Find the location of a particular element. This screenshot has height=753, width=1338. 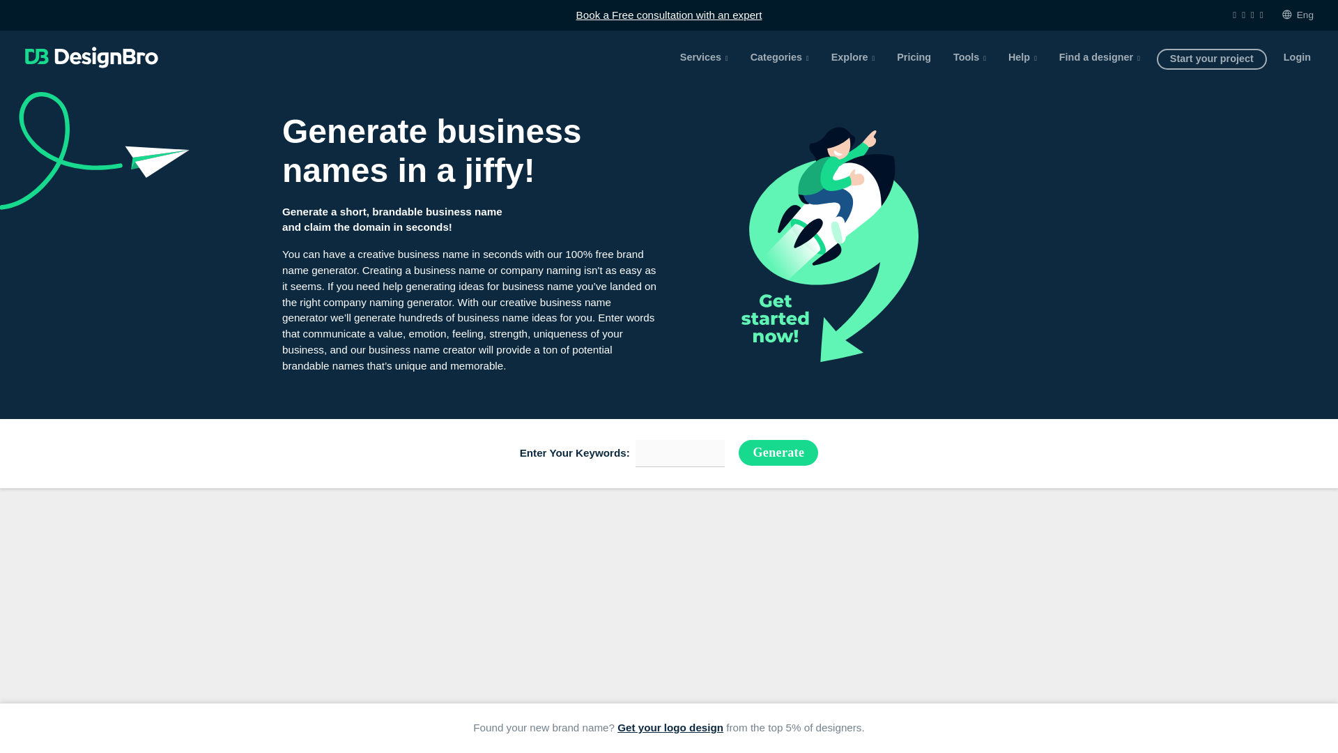

Services is located at coordinates (704, 57).